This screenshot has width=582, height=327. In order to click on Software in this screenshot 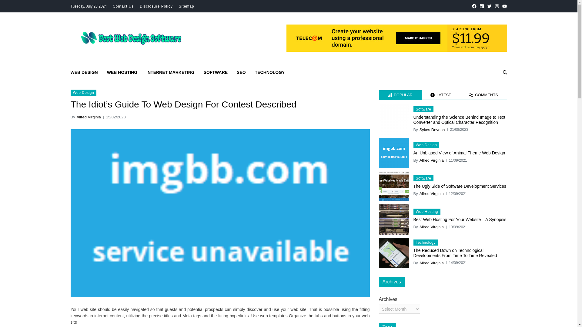, I will do `click(423, 109)`.